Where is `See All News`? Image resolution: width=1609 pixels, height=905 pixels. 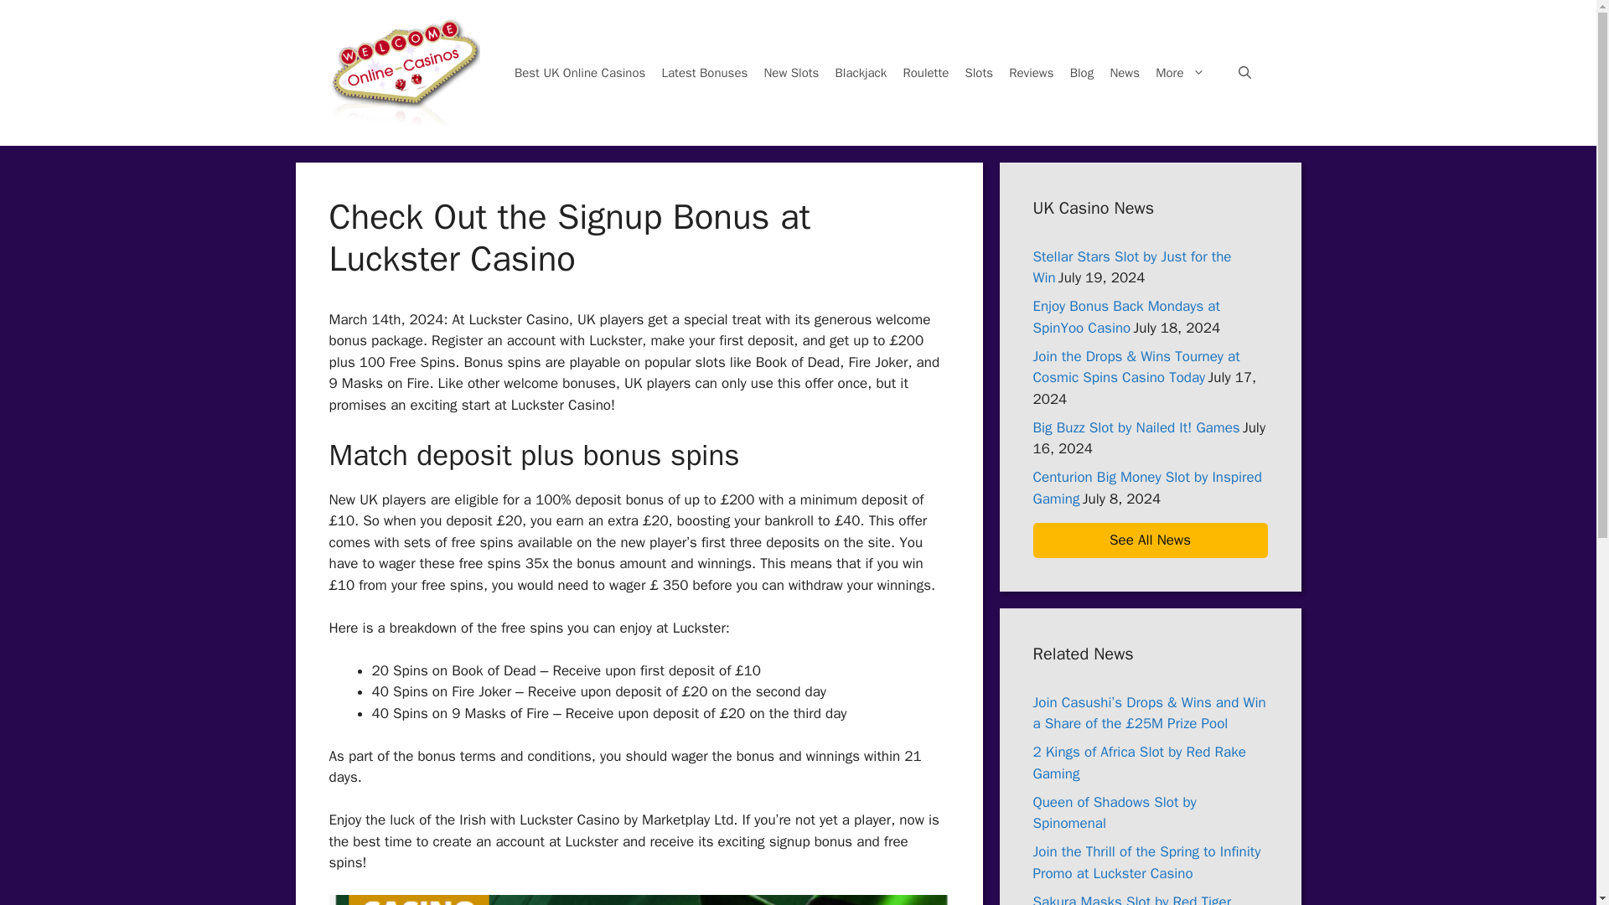
See All News is located at coordinates (1150, 540).